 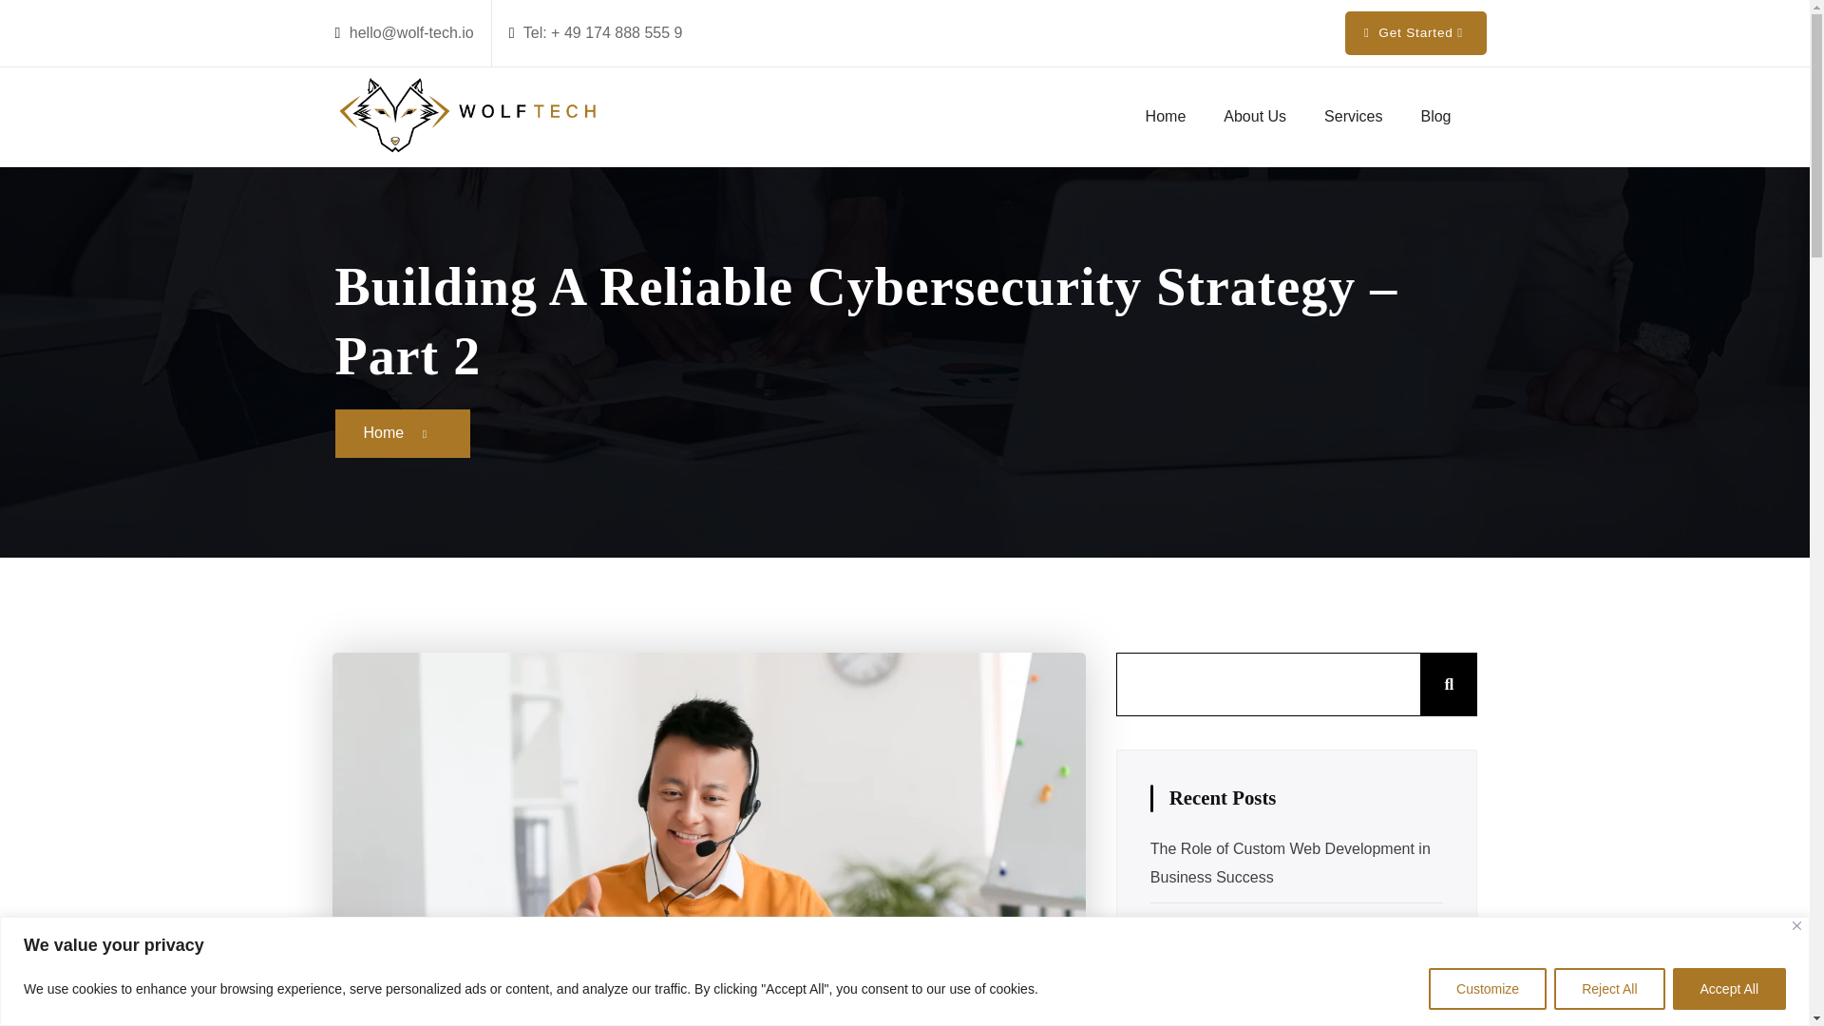 I want to click on Blog, so click(x=1434, y=116).